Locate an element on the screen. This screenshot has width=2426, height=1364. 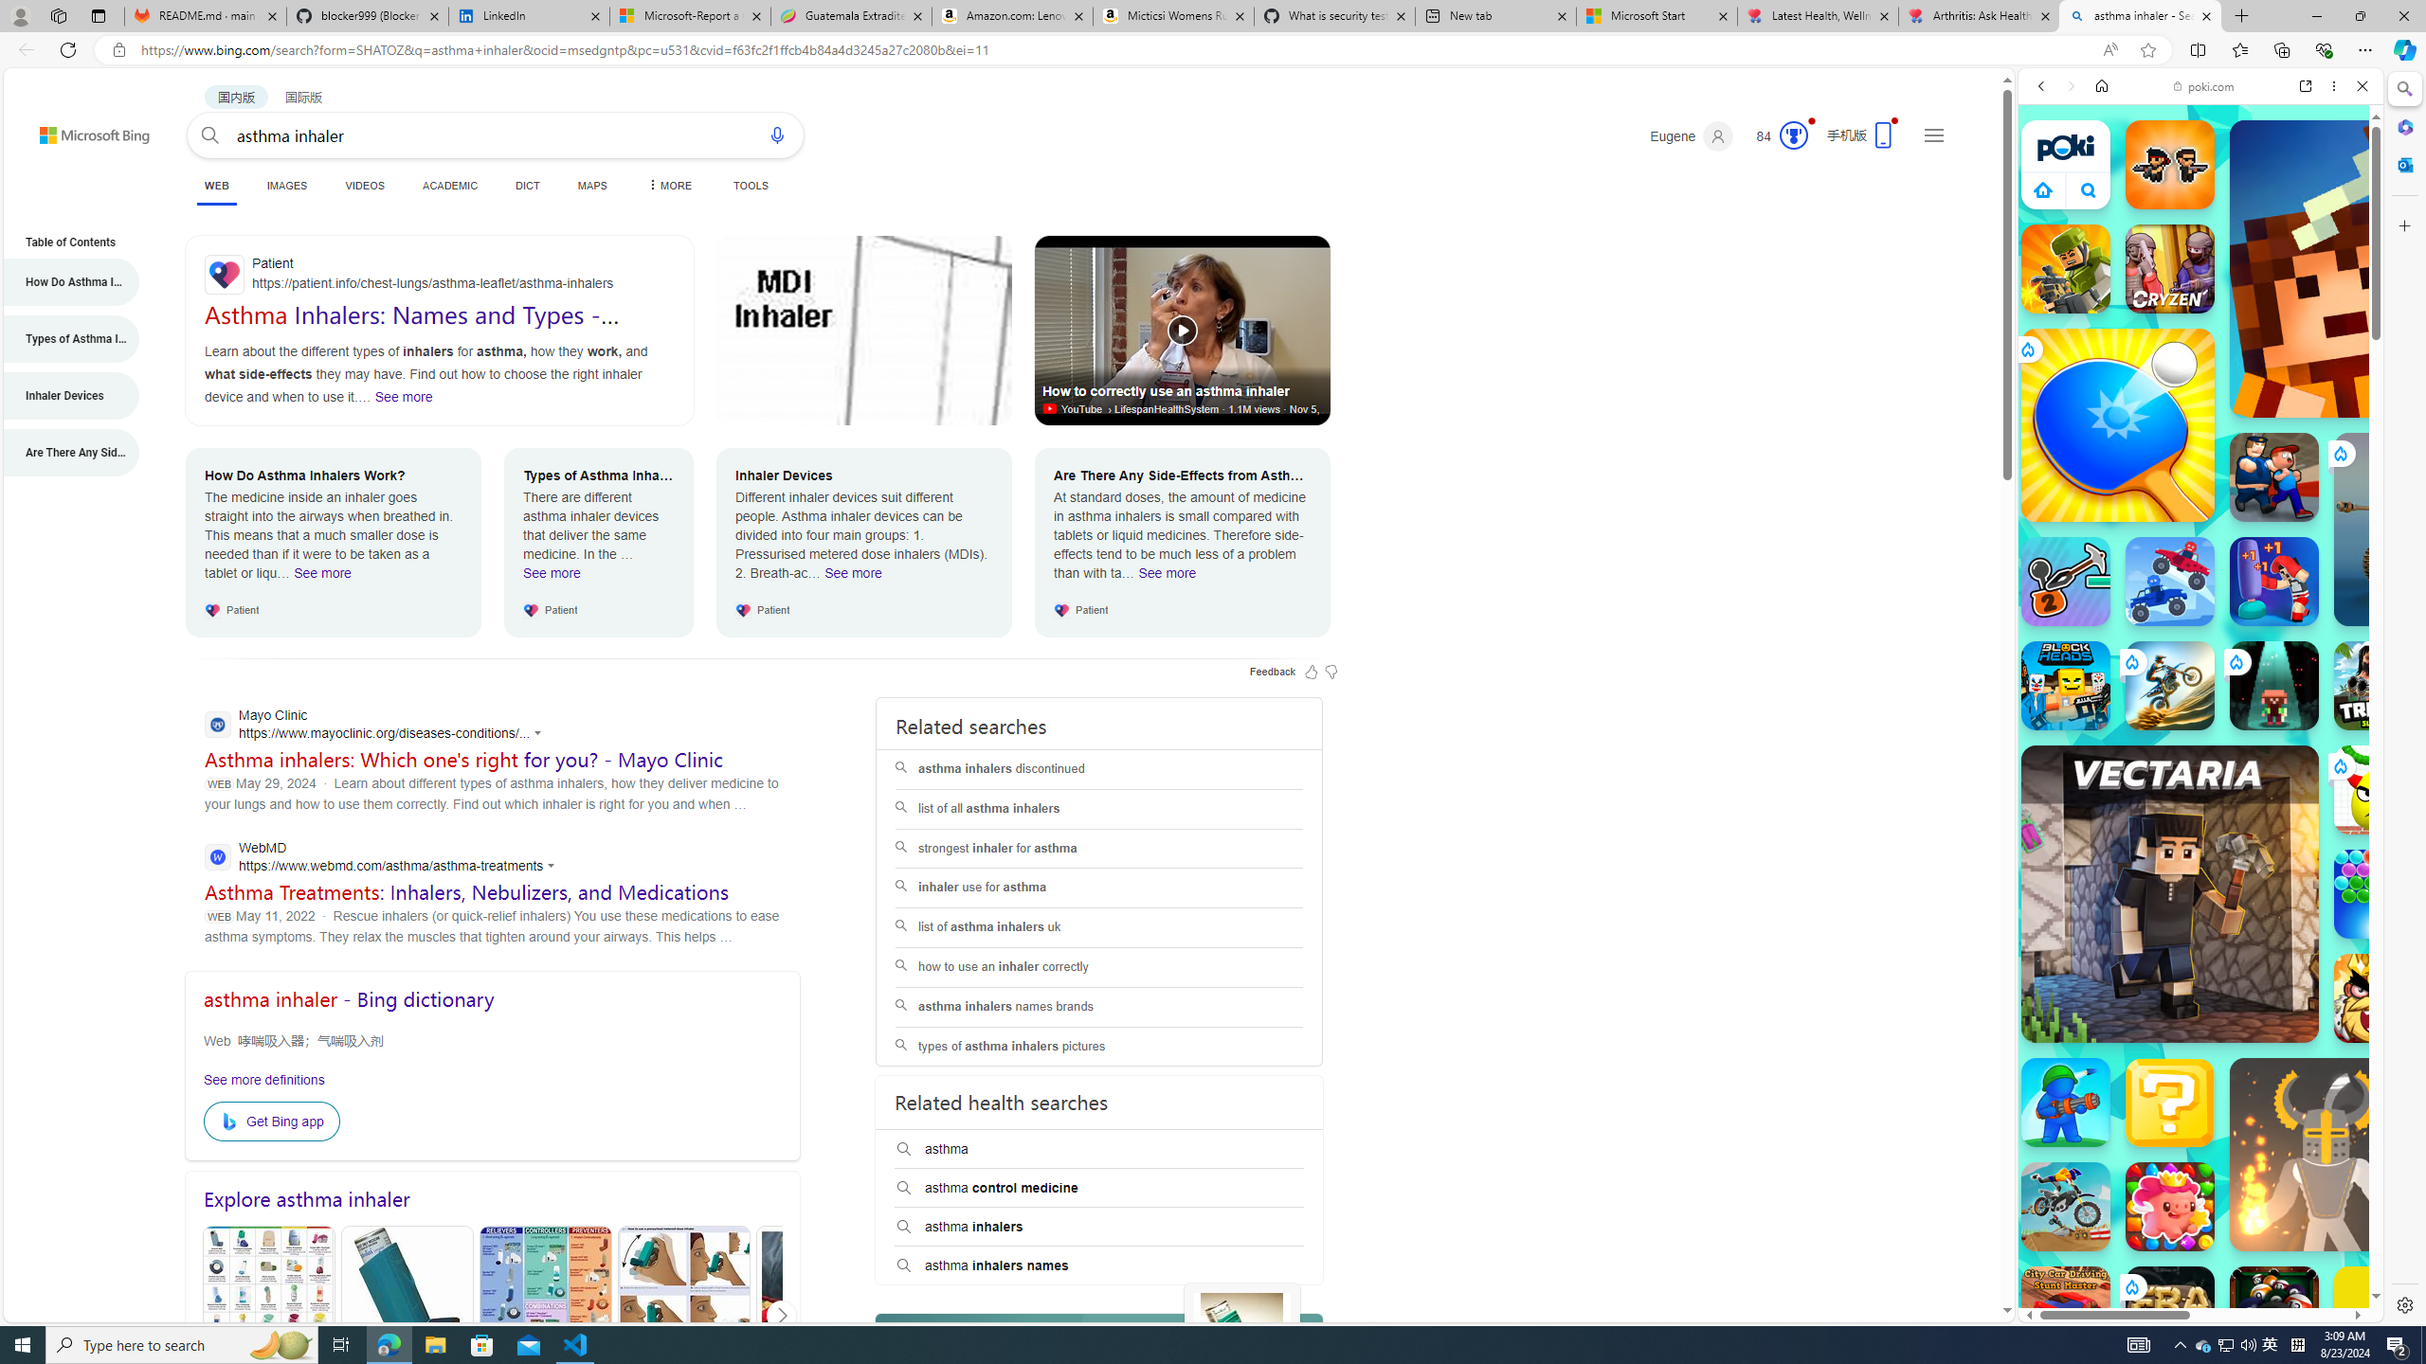
Get Bing app is located at coordinates (271, 1122).